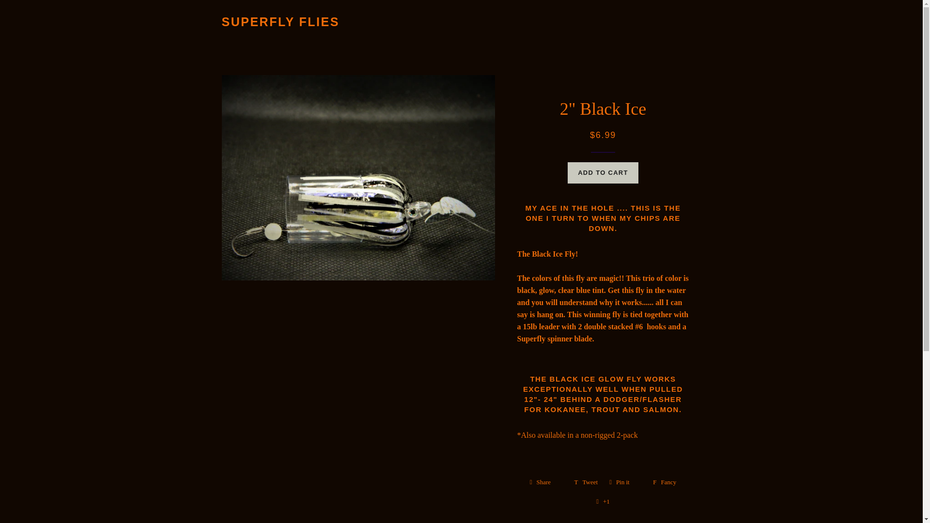  I want to click on Pin on Pinterest, so click(625, 482).